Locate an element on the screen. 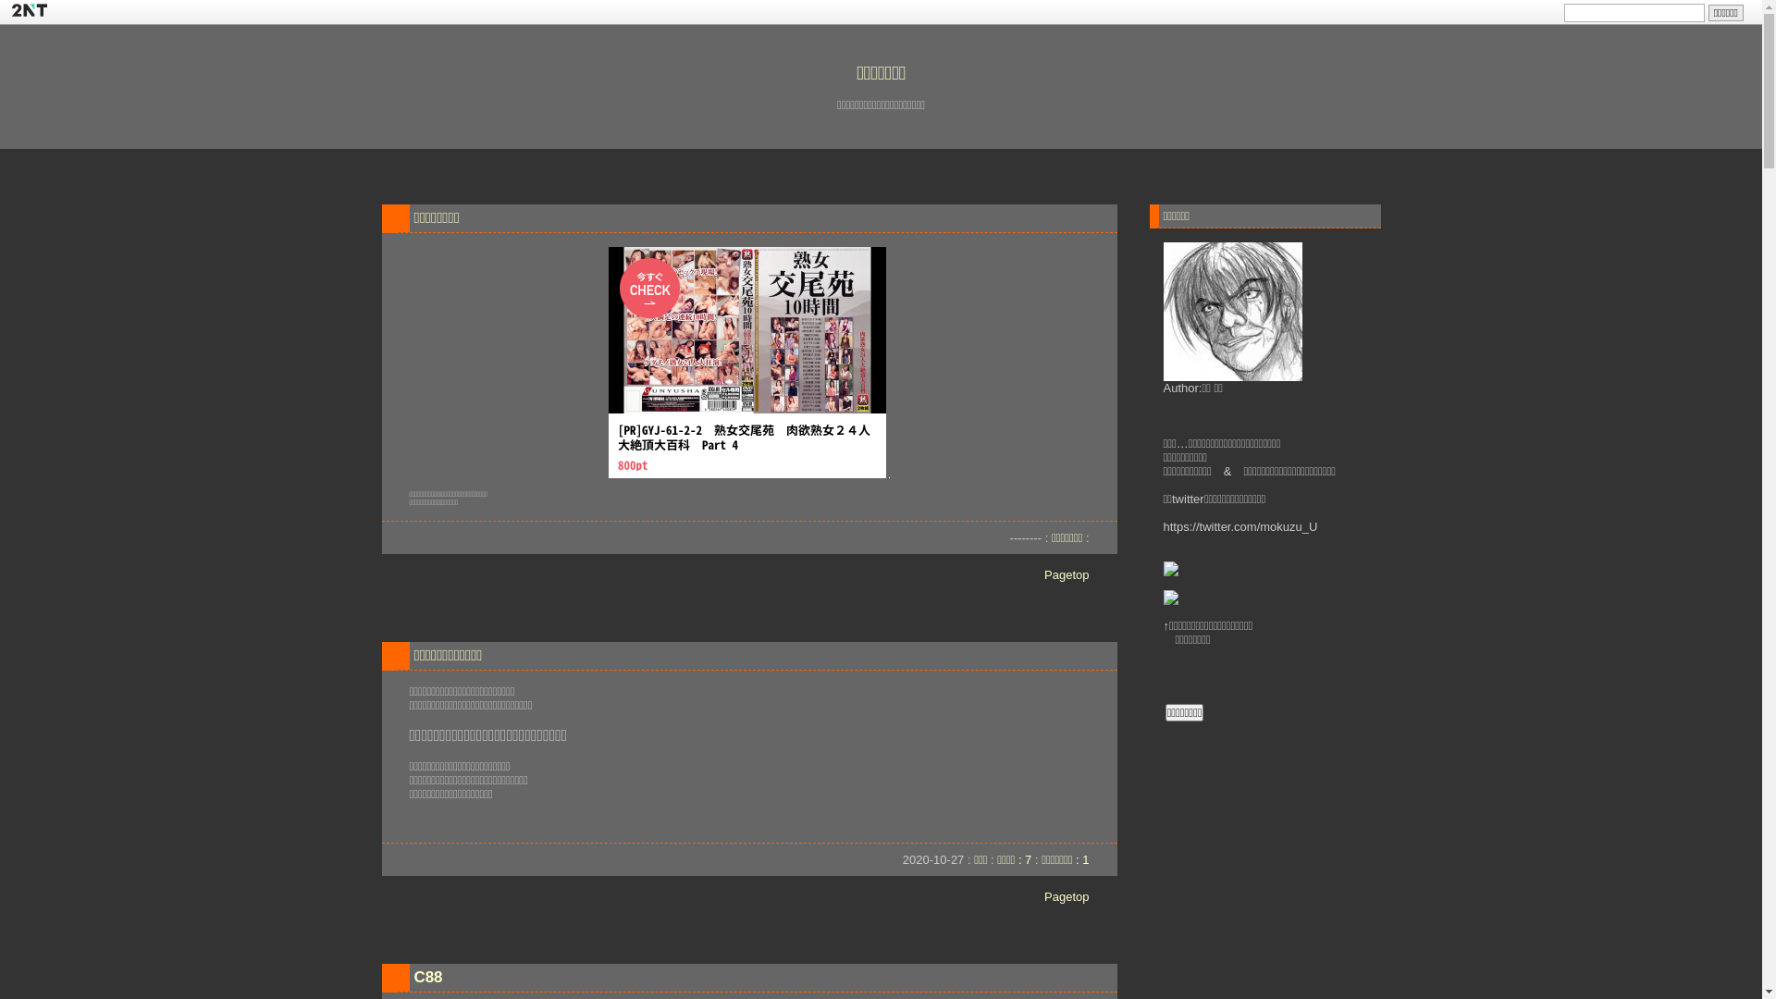  C88 is located at coordinates (429, 977).